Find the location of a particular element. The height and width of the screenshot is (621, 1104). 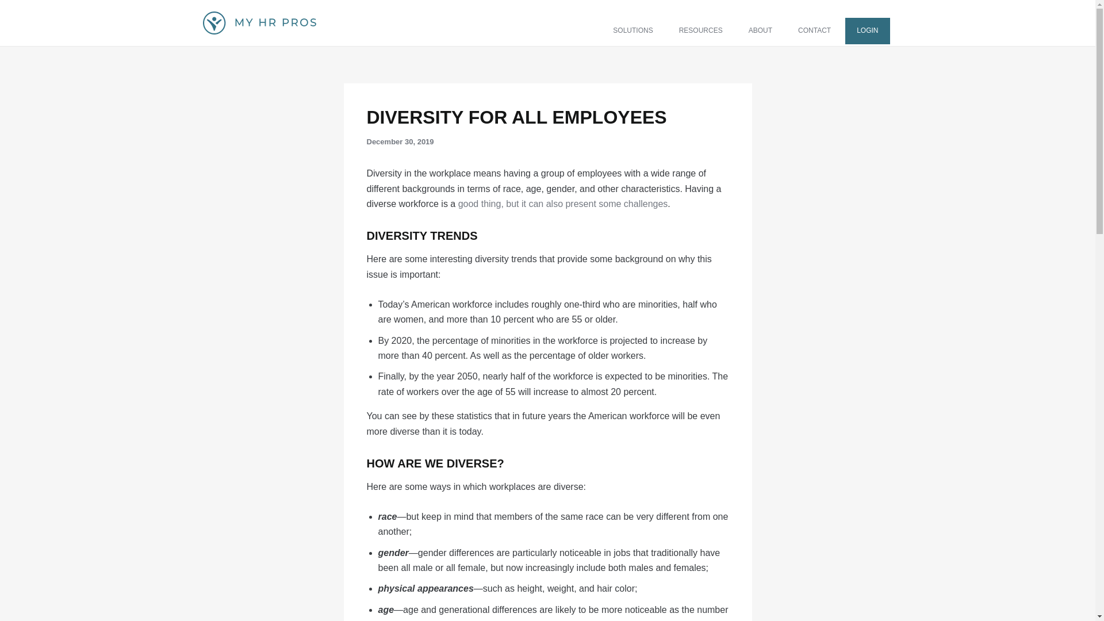

CONTACT is located at coordinates (814, 31).